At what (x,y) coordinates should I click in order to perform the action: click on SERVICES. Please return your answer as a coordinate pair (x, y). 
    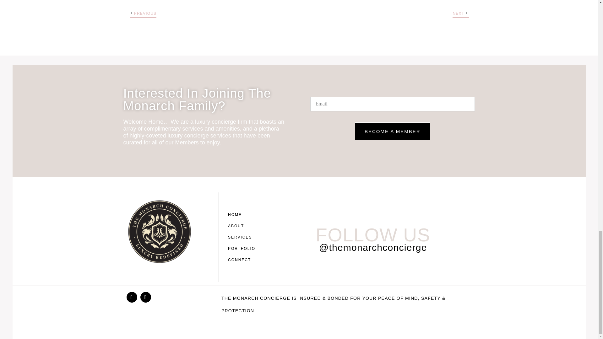
    Looking at the image, I should click on (243, 237).